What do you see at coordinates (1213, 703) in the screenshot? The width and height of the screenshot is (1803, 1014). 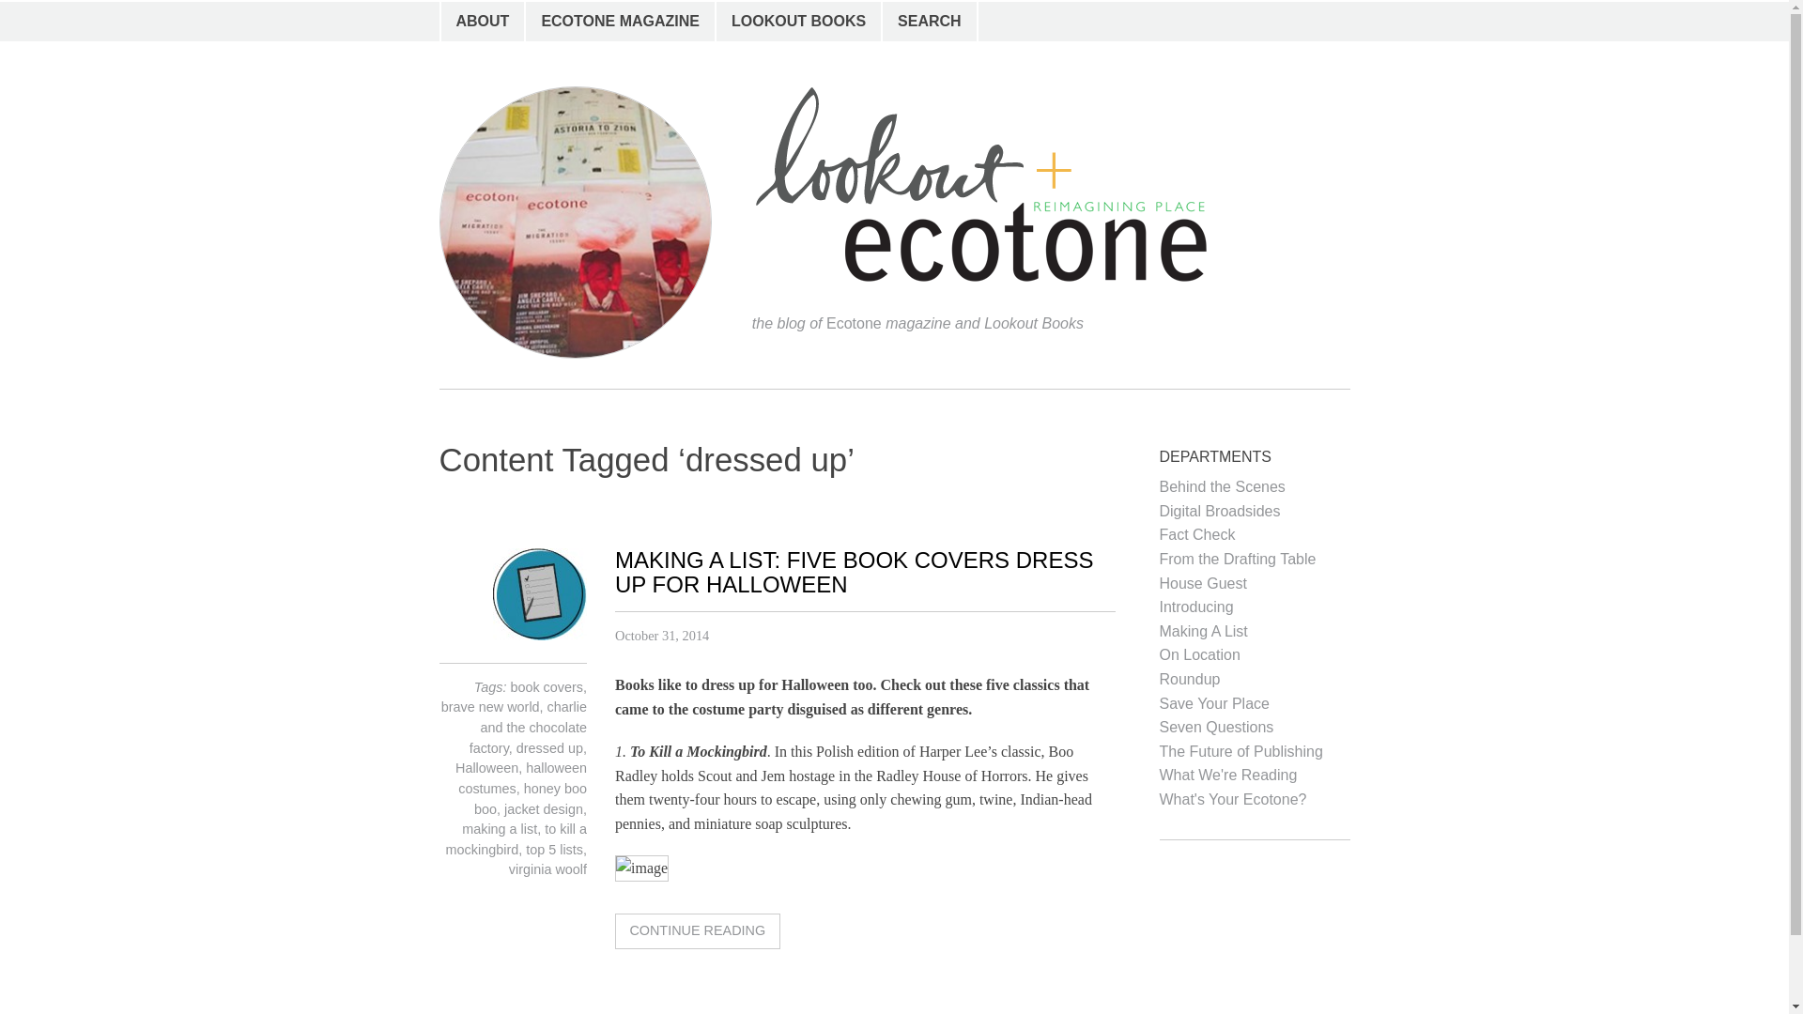 I see `Save Your Place` at bounding box center [1213, 703].